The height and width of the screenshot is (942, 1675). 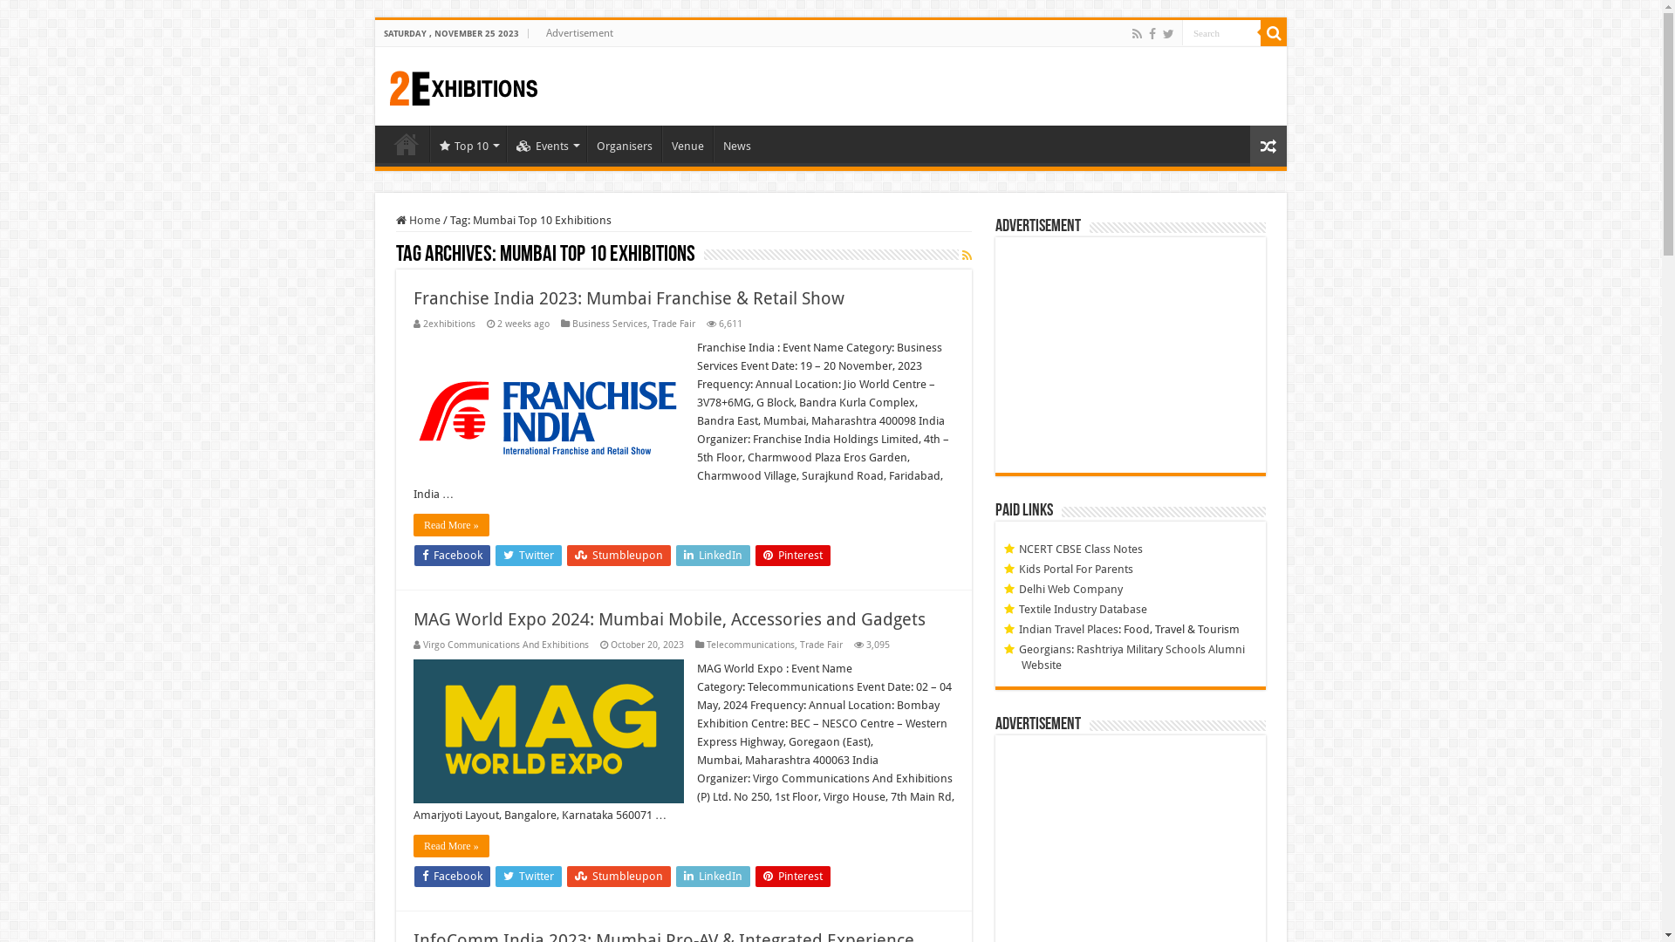 I want to click on Pinterest, so click(x=793, y=877).